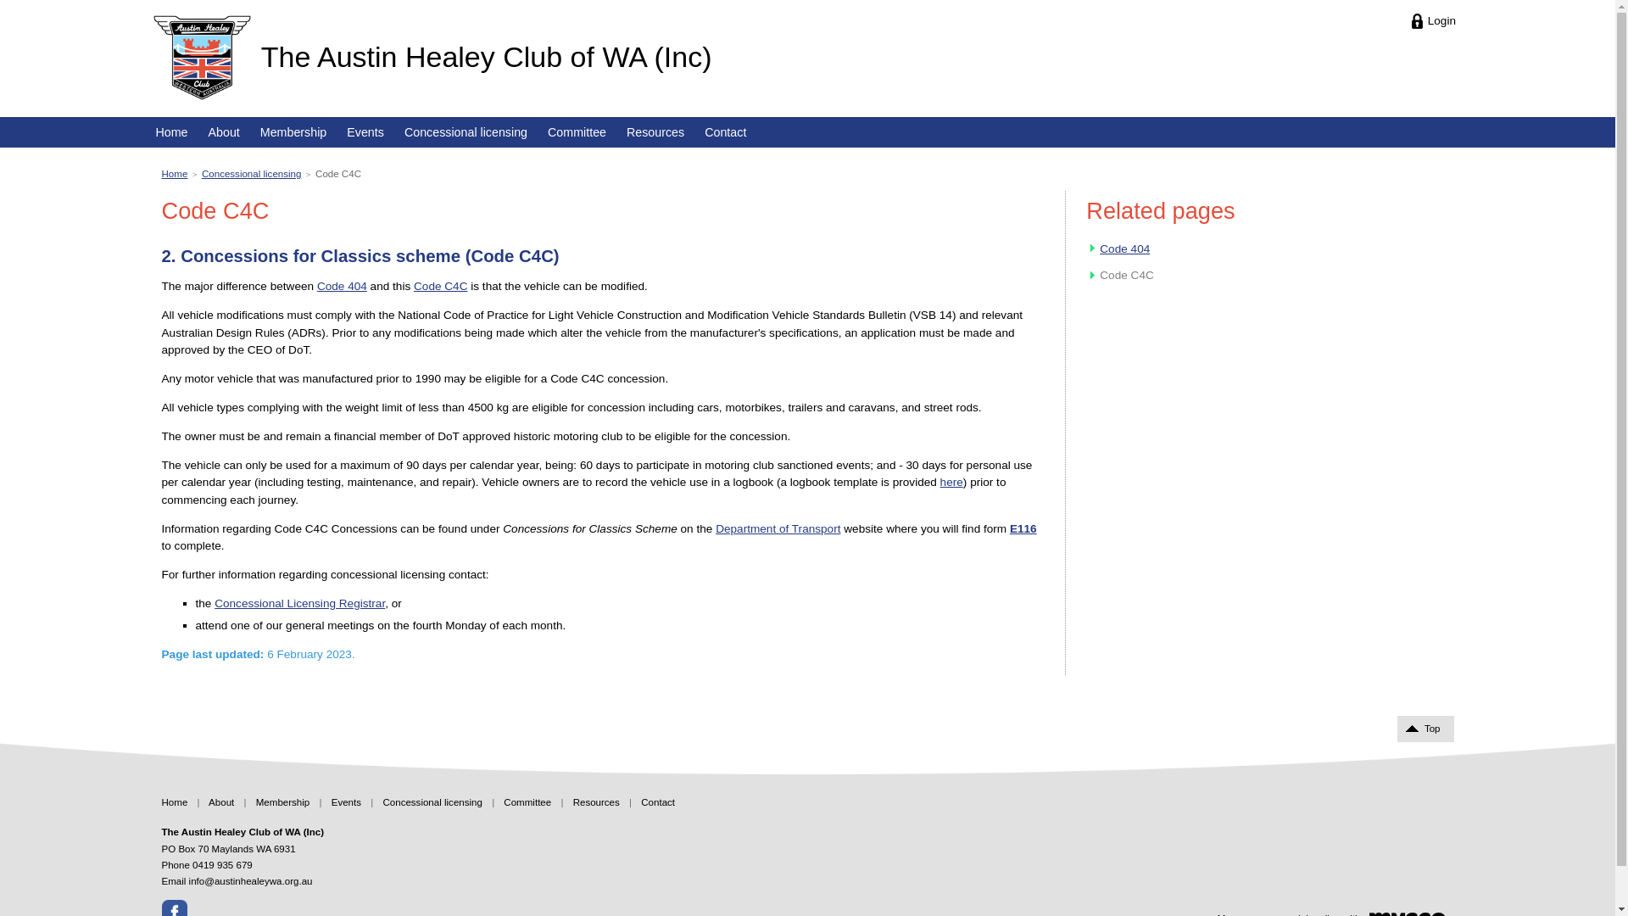  I want to click on Code 404, so click(1124, 249).